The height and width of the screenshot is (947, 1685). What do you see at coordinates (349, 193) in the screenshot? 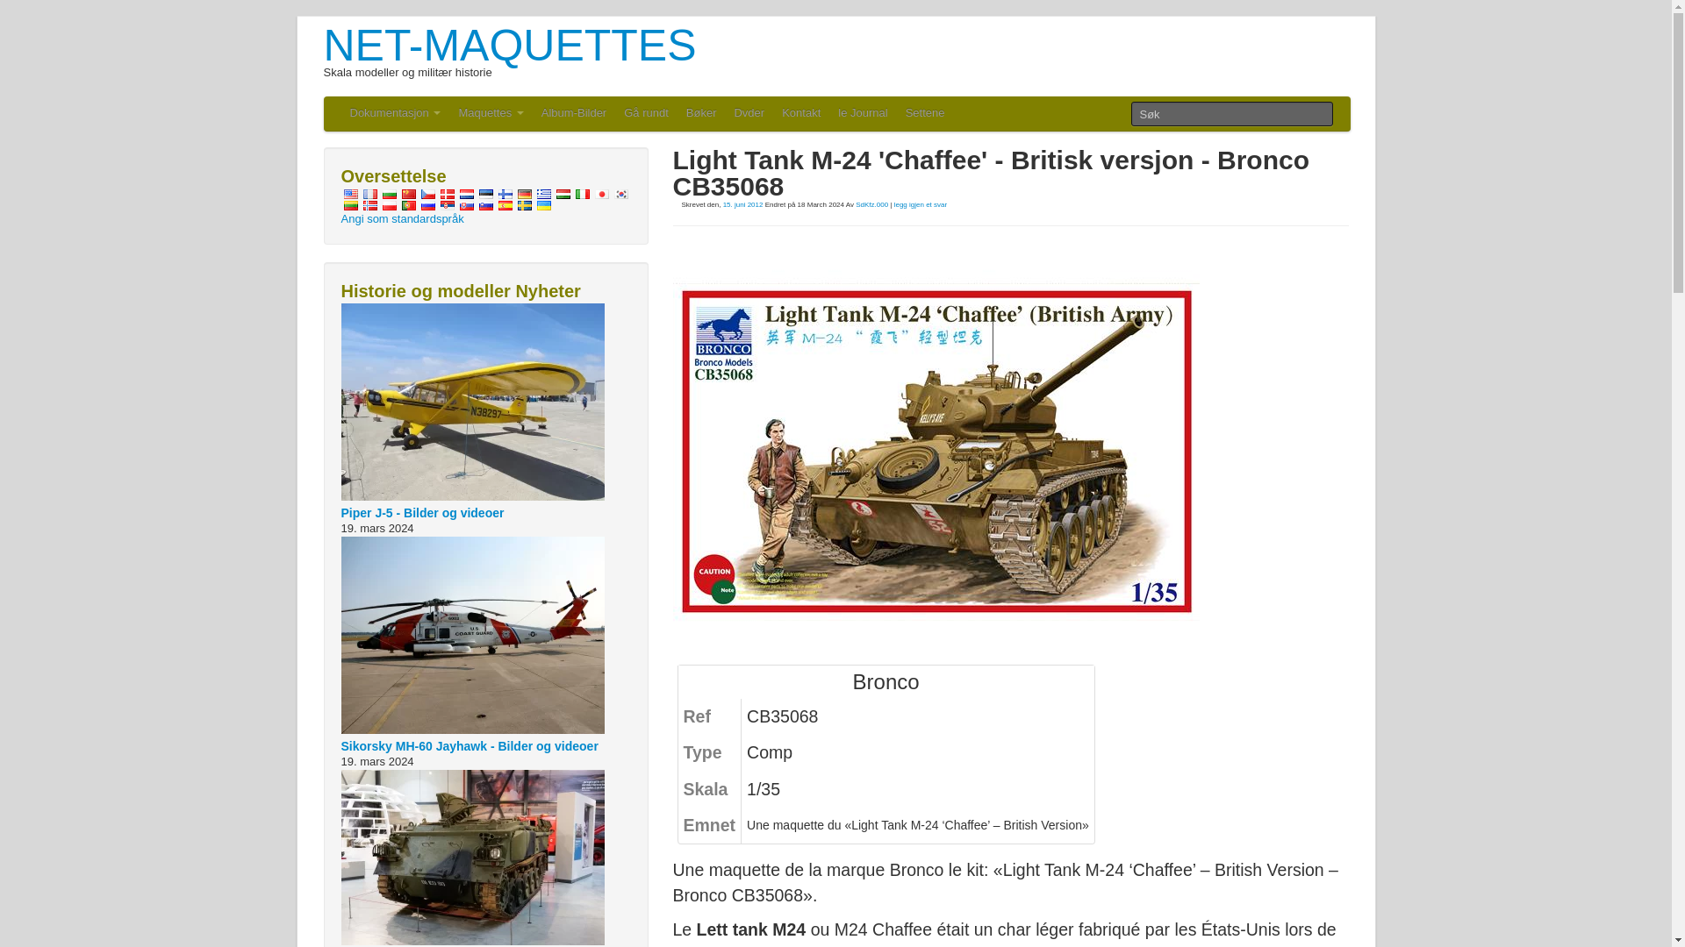
I see `English` at bounding box center [349, 193].